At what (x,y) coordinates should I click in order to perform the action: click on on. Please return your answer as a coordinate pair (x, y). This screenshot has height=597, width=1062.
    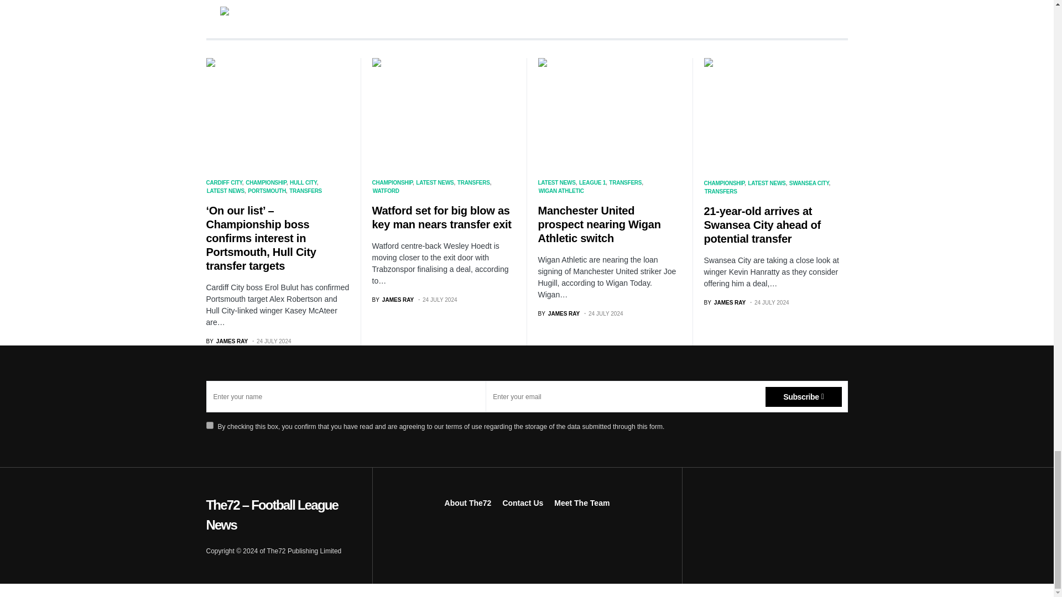
    Looking at the image, I should click on (209, 425).